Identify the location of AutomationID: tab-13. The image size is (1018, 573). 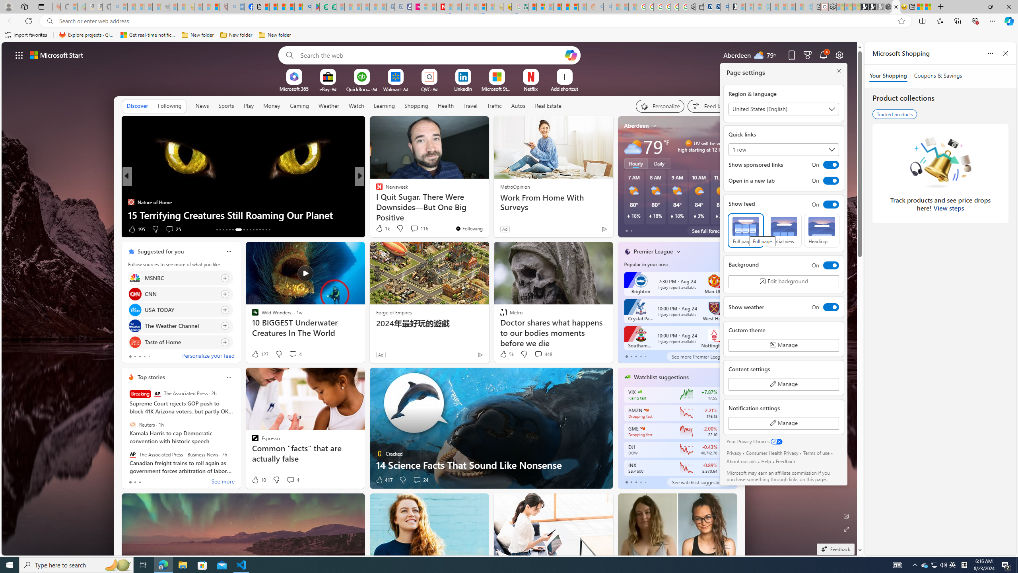
(217, 230).